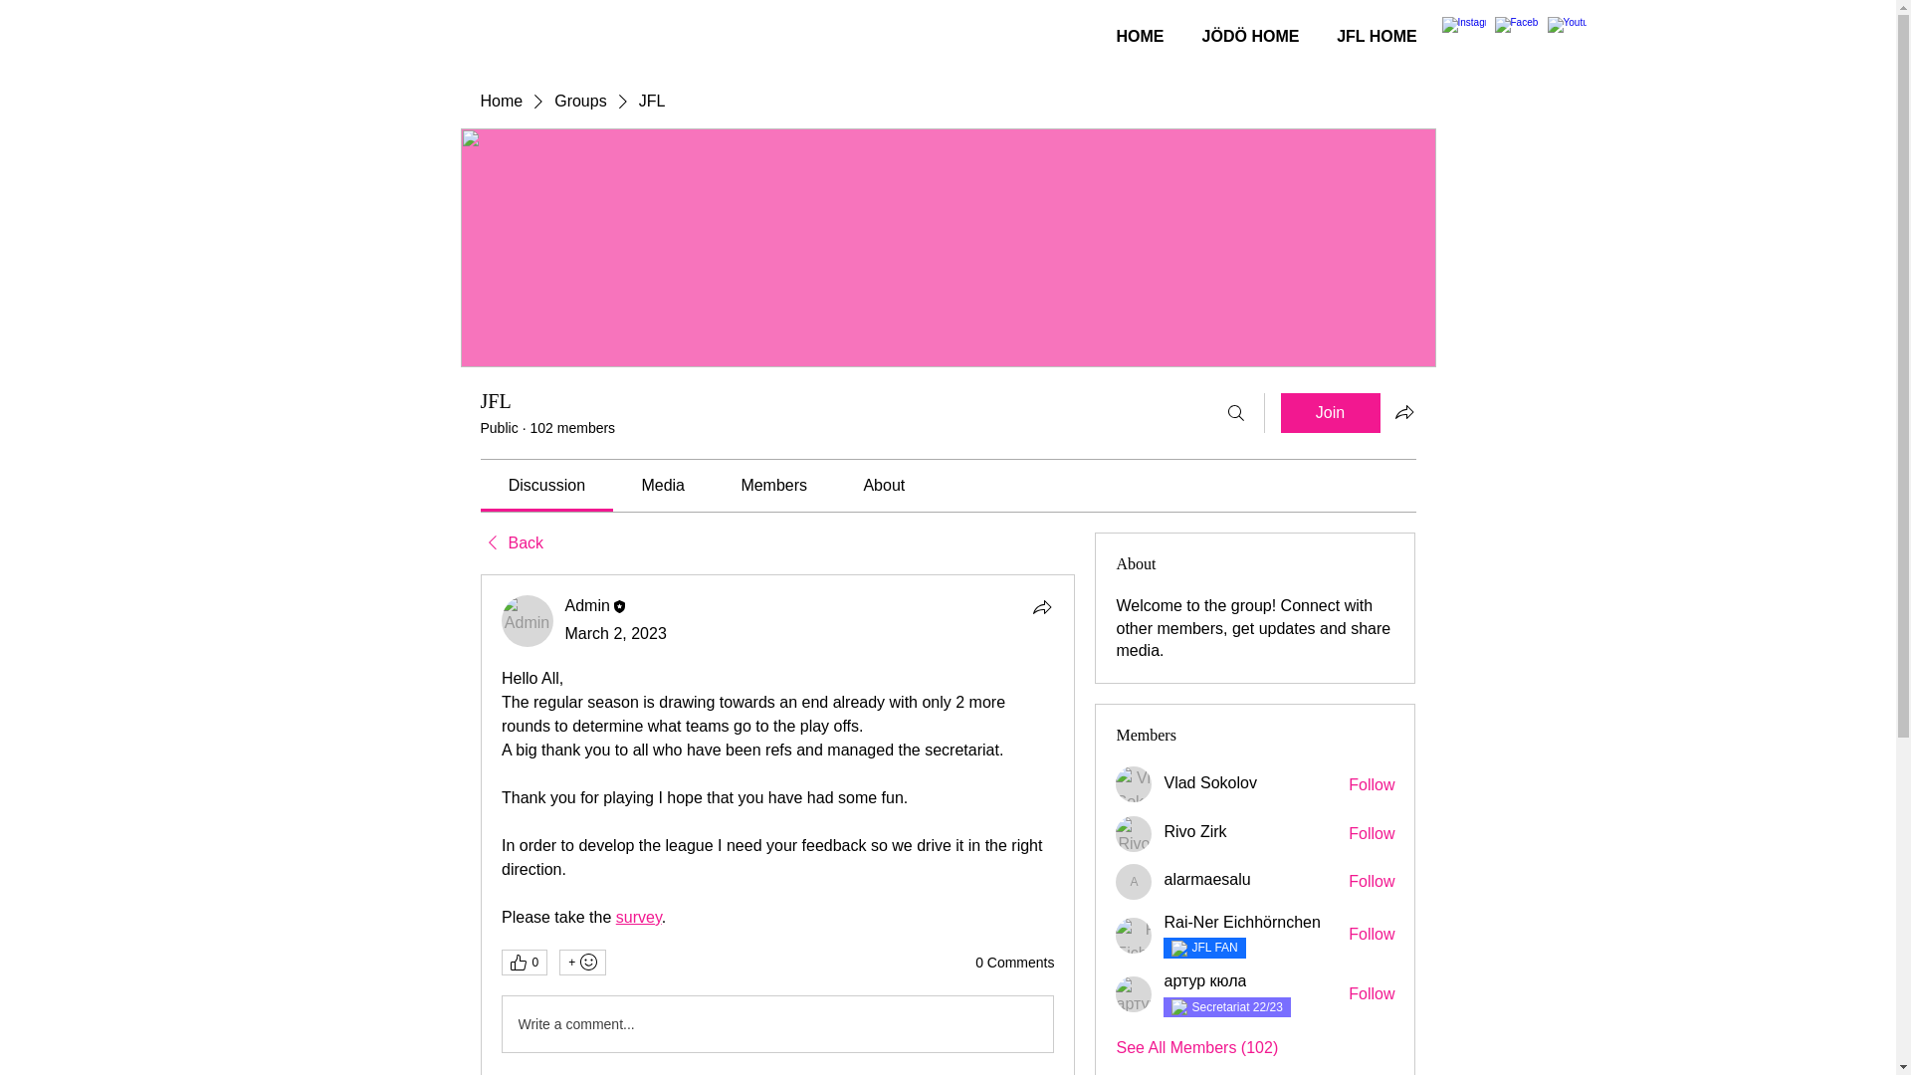 This screenshot has height=1075, width=1911. What do you see at coordinates (1206, 880) in the screenshot?
I see `alarmaesalu` at bounding box center [1206, 880].